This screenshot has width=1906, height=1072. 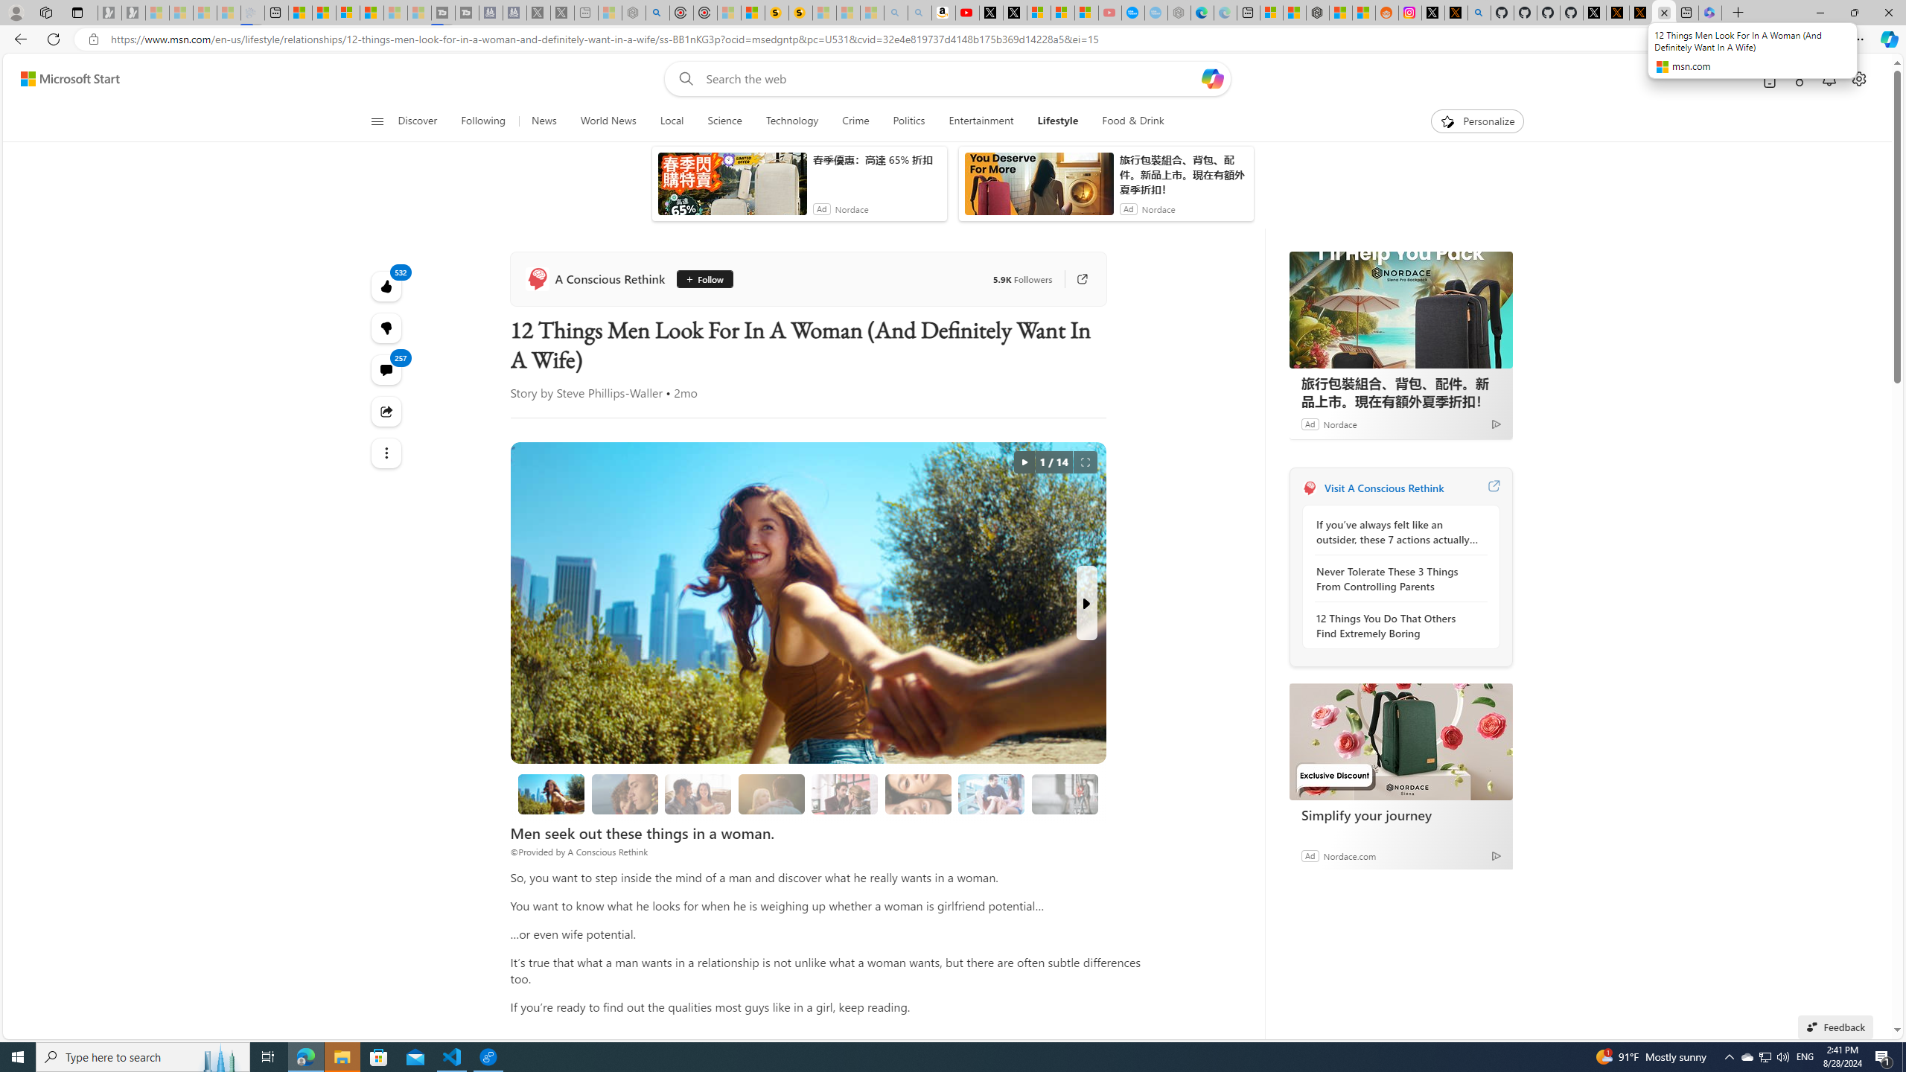 I want to click on Never Tolerate These 3 Things From Controlling Parents, so click(x=1397, y=578).